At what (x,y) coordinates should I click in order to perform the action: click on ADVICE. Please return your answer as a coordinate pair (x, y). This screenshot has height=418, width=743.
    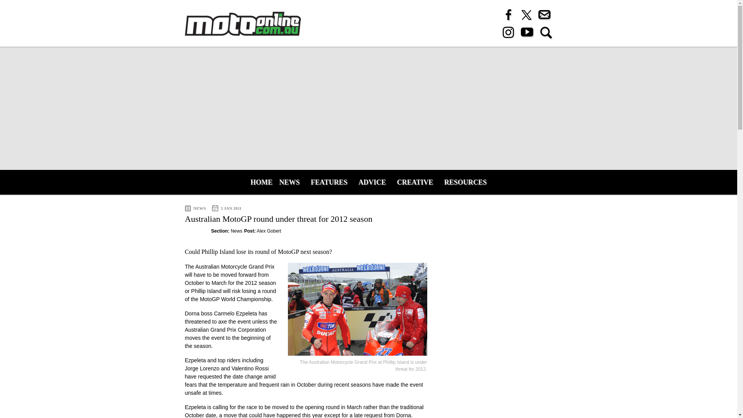
    Looking at the image, I should click on (372, 182).